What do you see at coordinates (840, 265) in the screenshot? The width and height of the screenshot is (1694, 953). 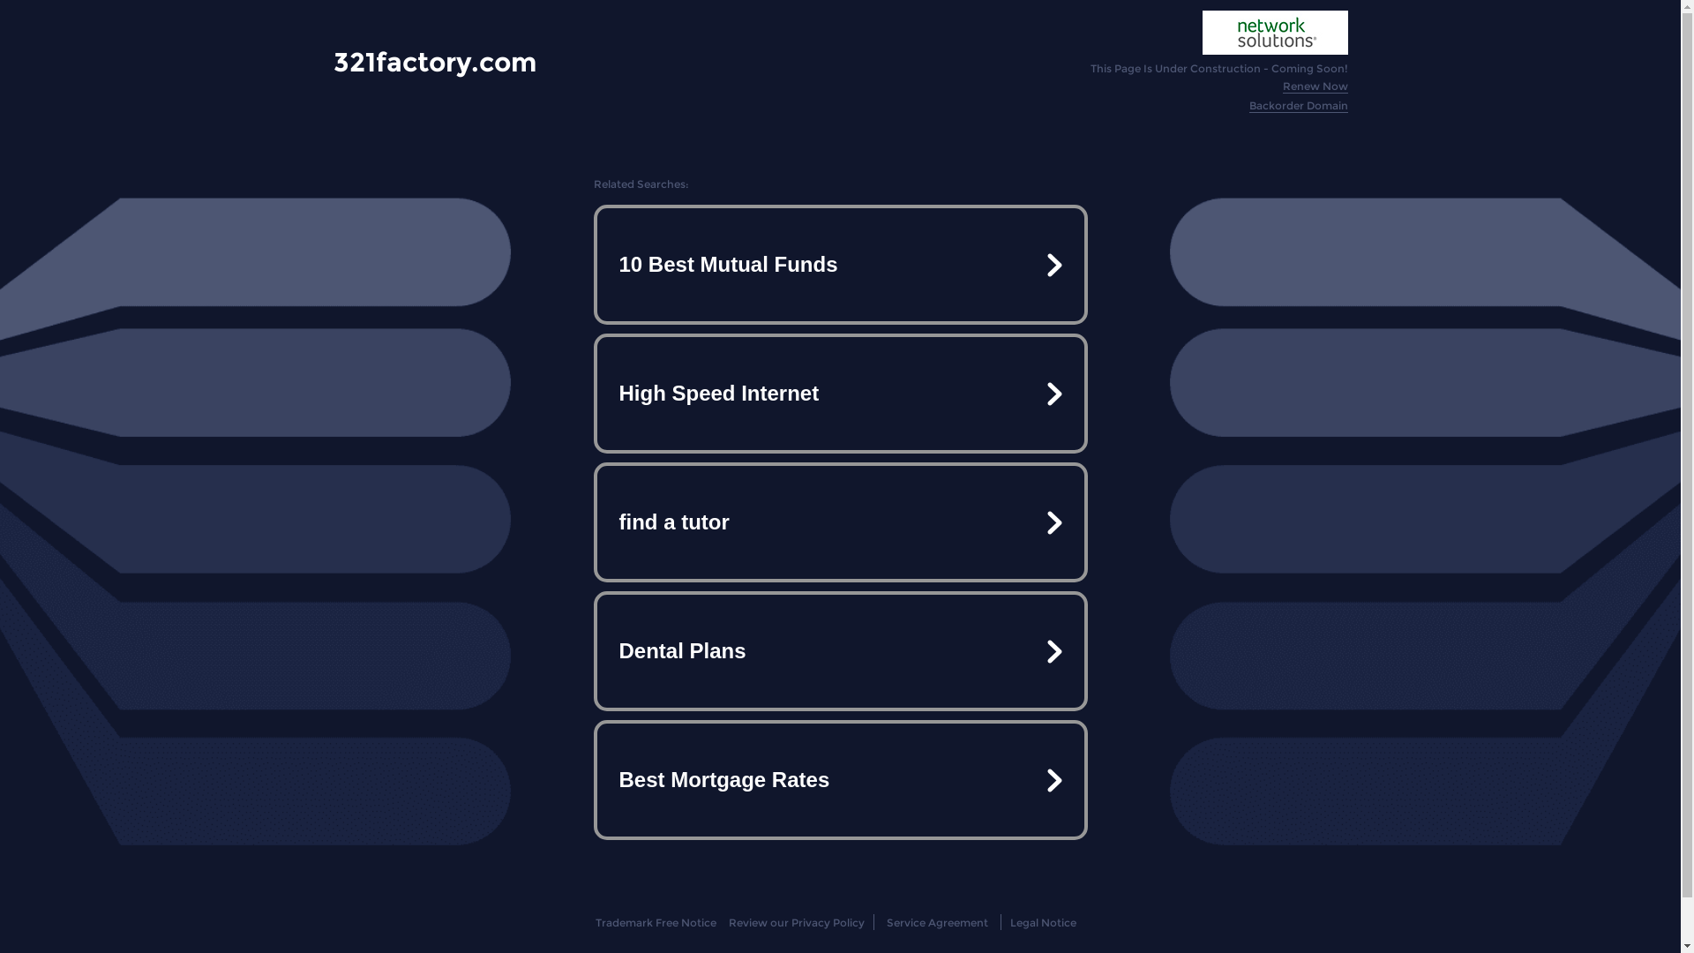 I see `10 Best Mutual Funds` at bounding box center [840, 265].